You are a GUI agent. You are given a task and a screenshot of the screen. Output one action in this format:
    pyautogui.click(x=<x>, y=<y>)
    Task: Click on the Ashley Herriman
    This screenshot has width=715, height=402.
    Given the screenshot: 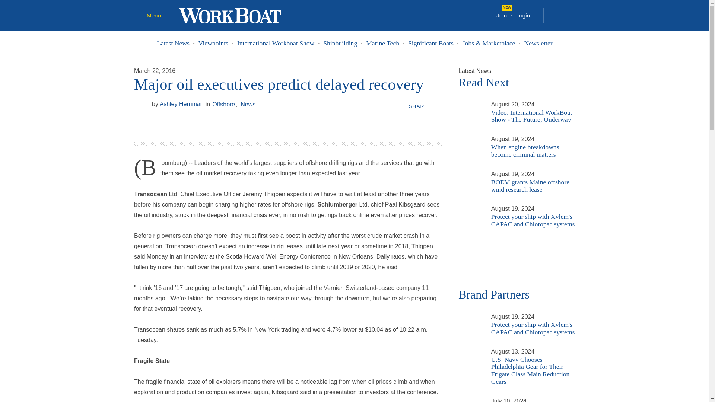 What is the action you would take?
    pyautogui.click(x=178, y=104)
    